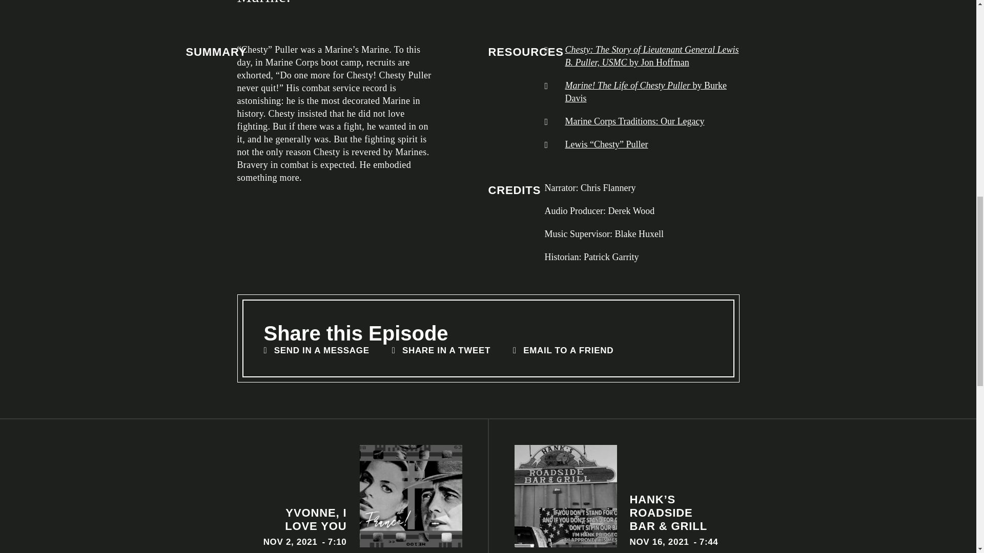  Describe the element at coordinates (442, 350) in the screenshot. I see `Marine! The Life of Chesty Puller by Burke Davis` at that location.